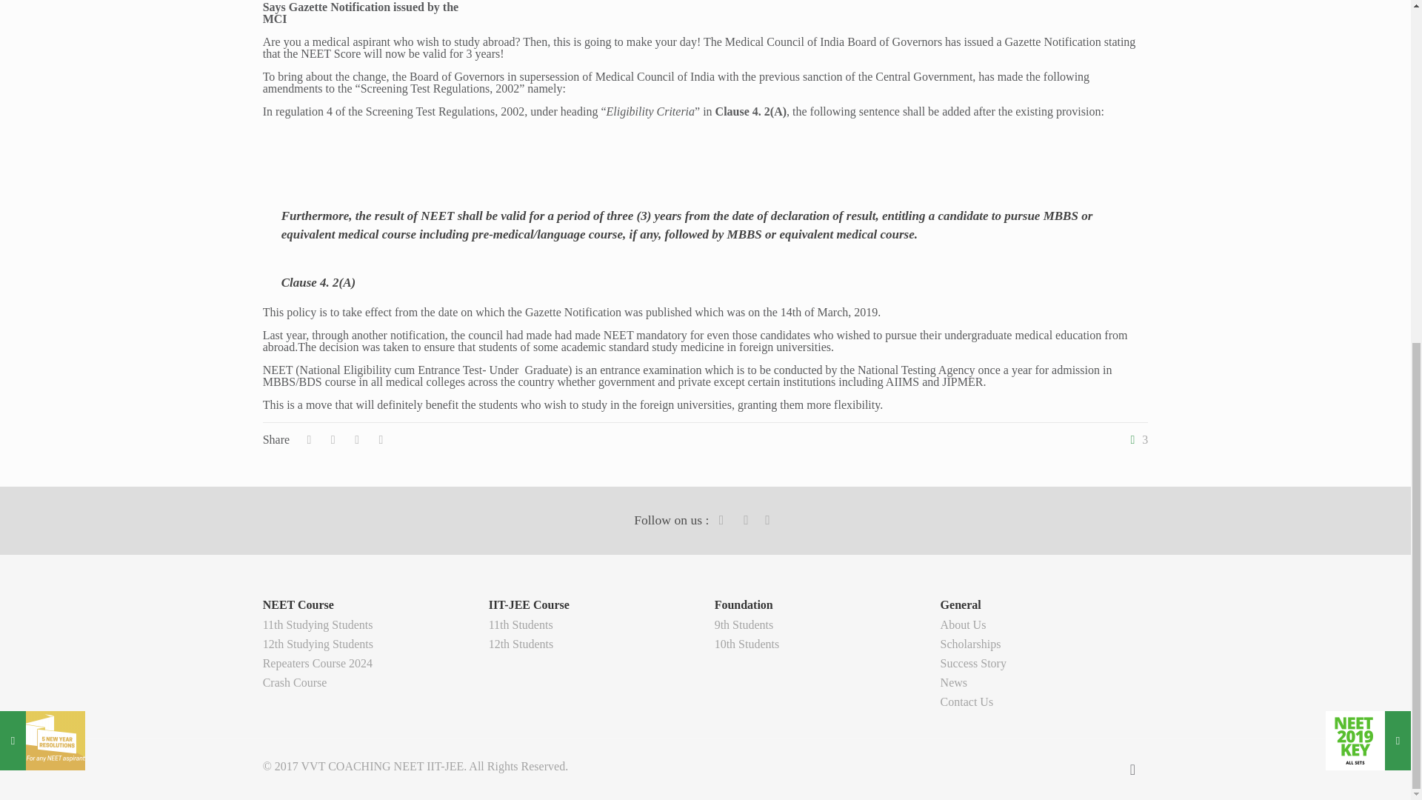 Image resolution: width=1422 pixels, height=800 pixels. What do you see at coordinates (744, 624) in the screenshot?
I see `9th Students` at bounding box center [744, 624].